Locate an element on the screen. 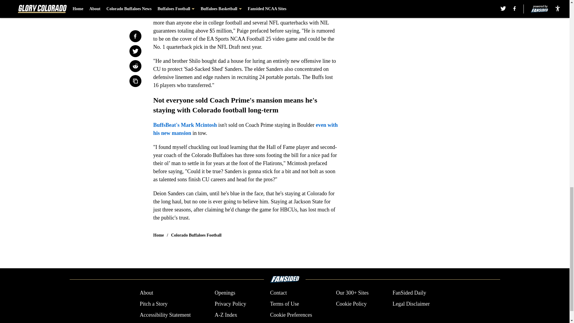  Accessibility Statement is located at coordinates (165, 315).